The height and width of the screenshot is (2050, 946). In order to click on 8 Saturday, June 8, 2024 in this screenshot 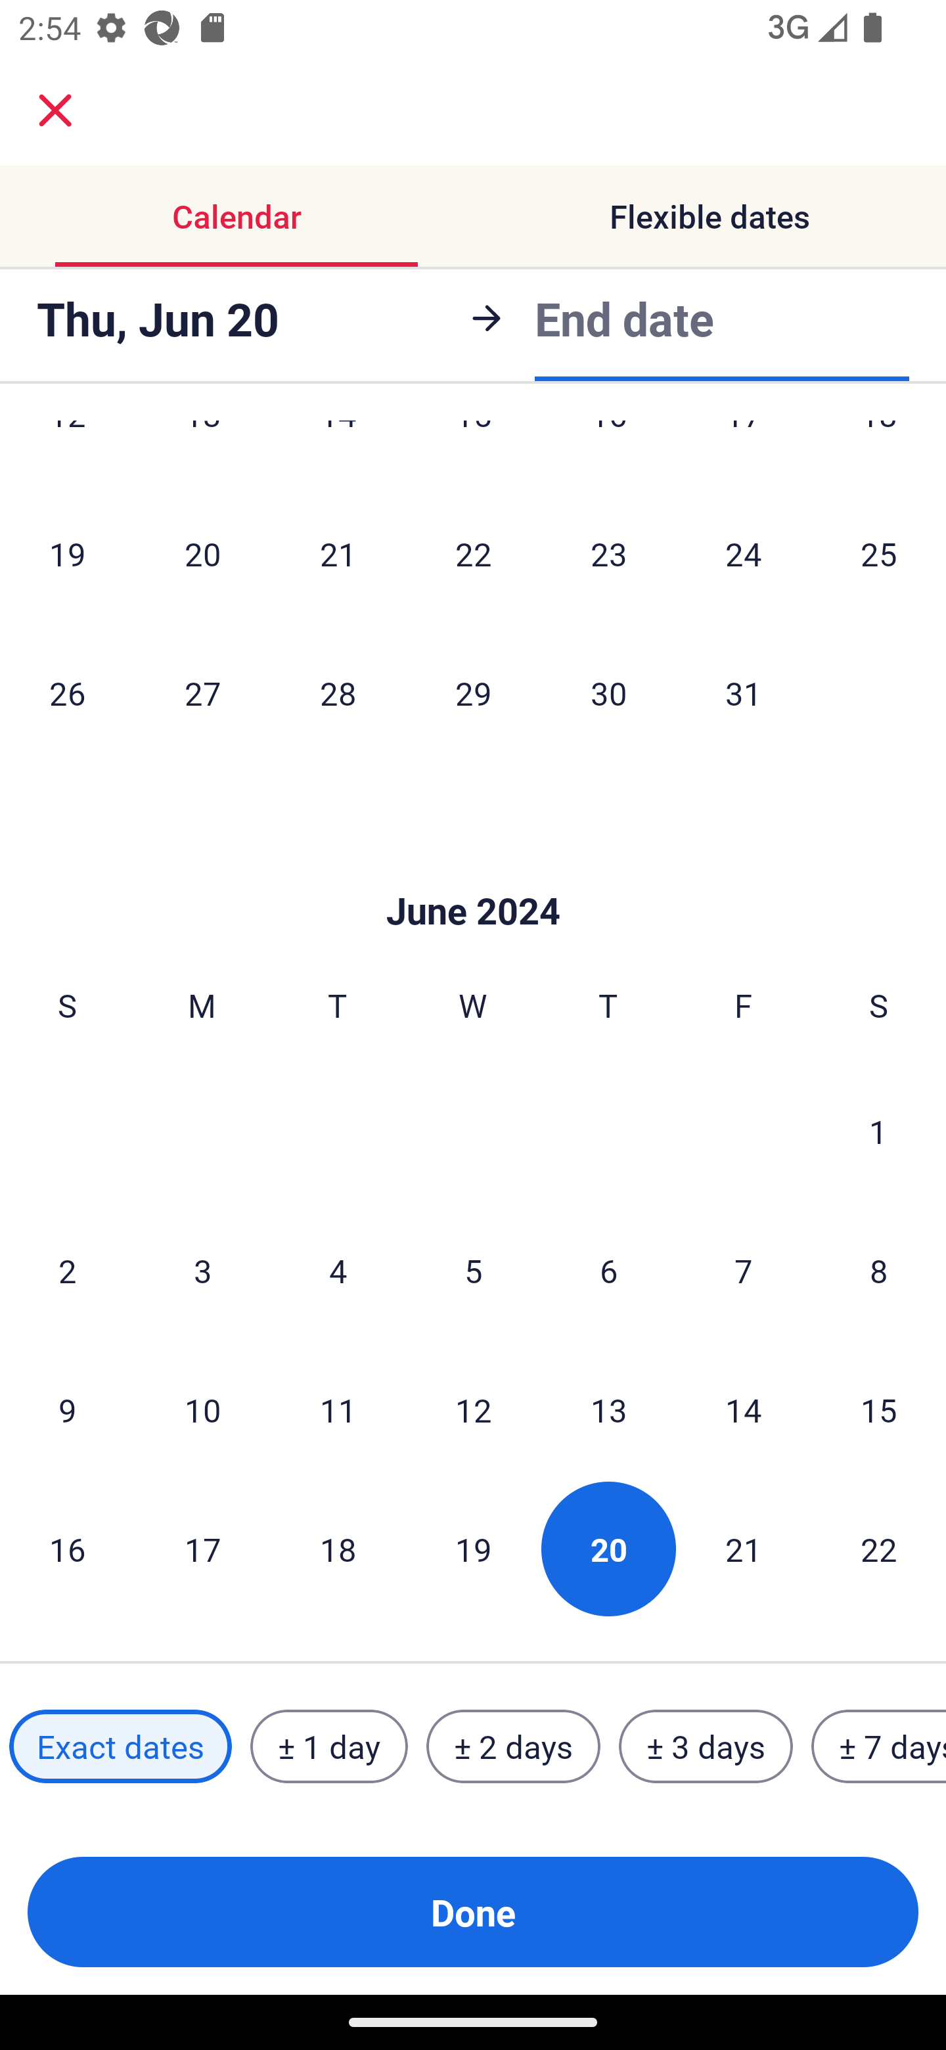, I will do `click(879, 1271)`.